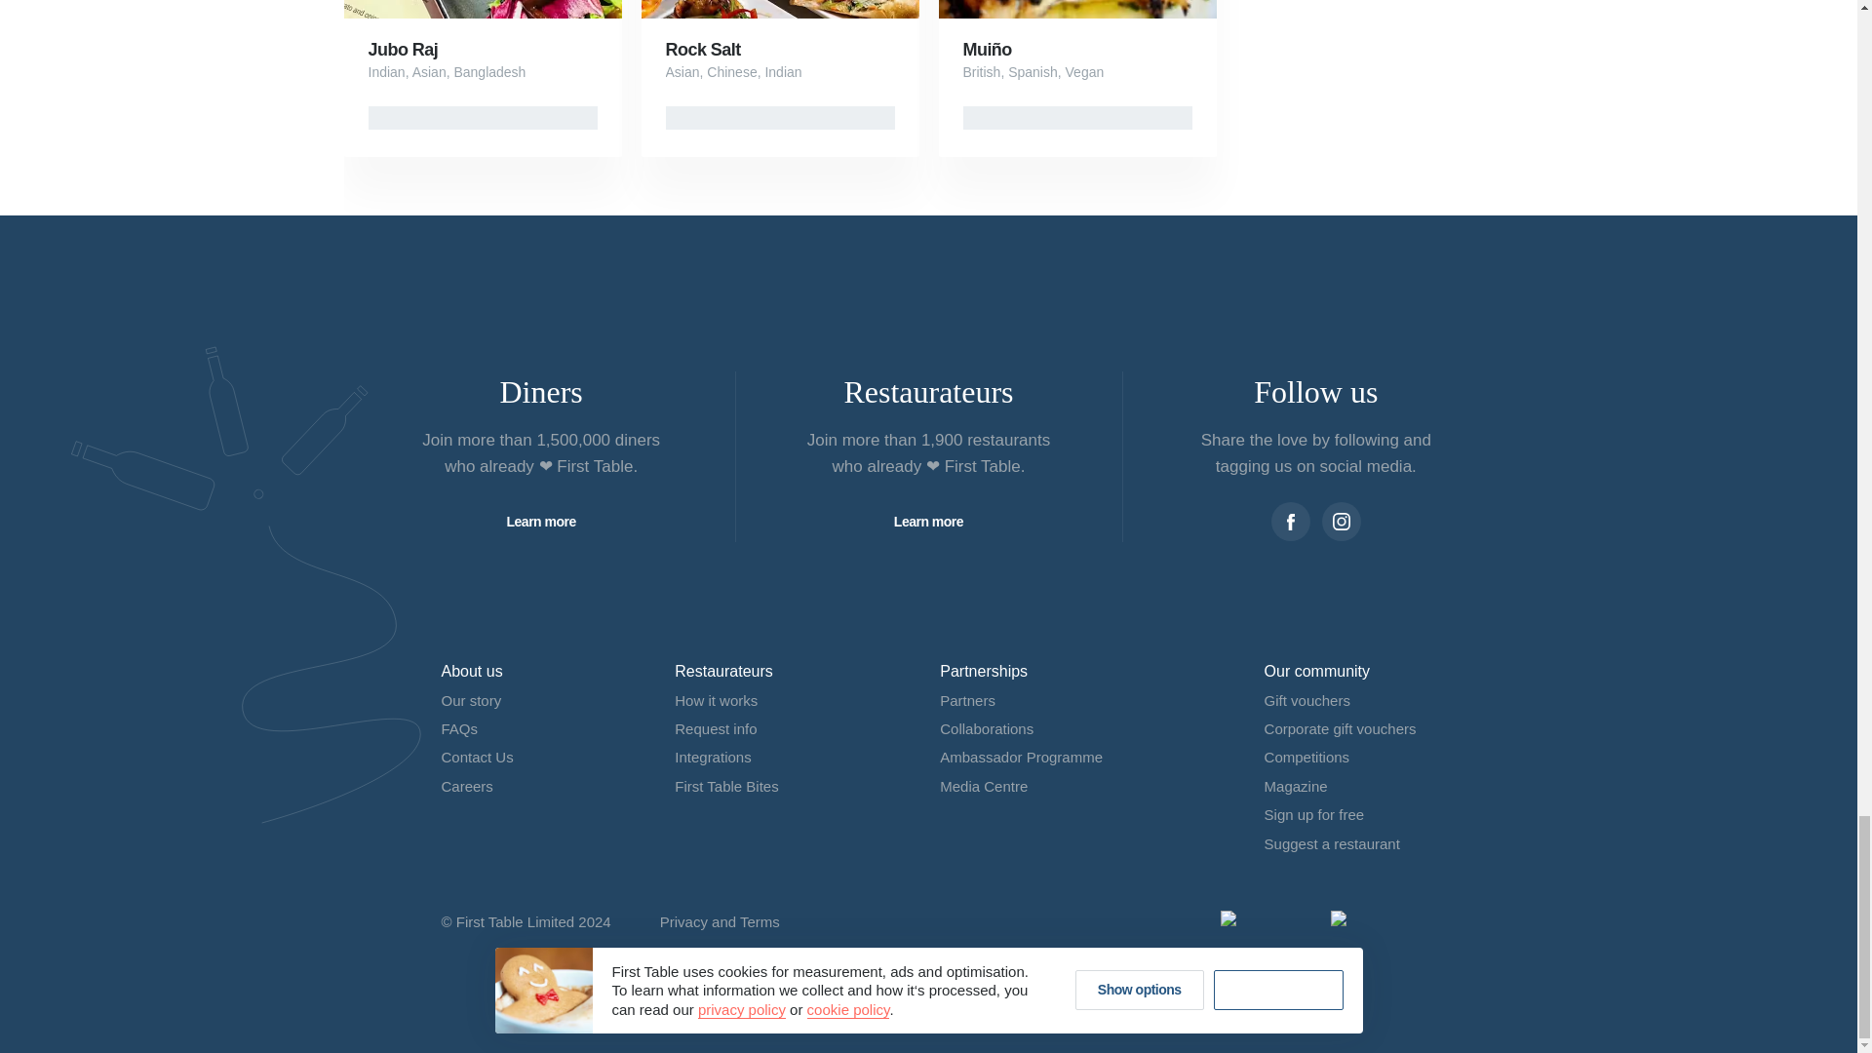 This screenshot has height=1053, width=1872. Describe the element at coordinates (715, 728) in the screenshot. I see `Request info` at that location.